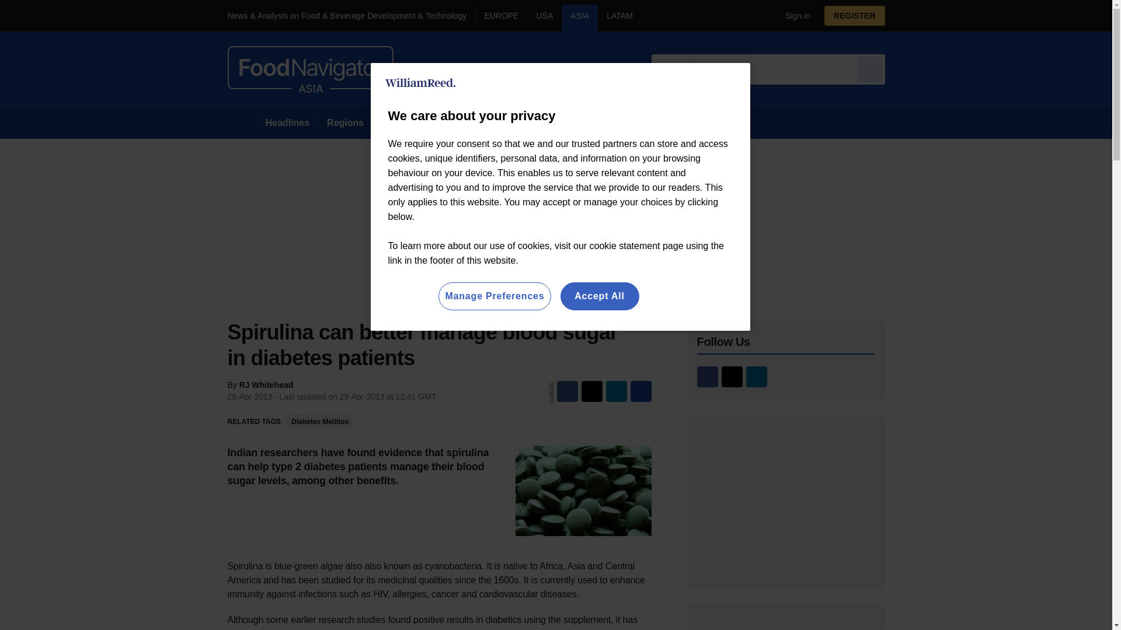 The height and width of the screenshot is (630, 1121). Describe the element at coordinates (345, 123) in the screenshot. I see `Regions` at that location.